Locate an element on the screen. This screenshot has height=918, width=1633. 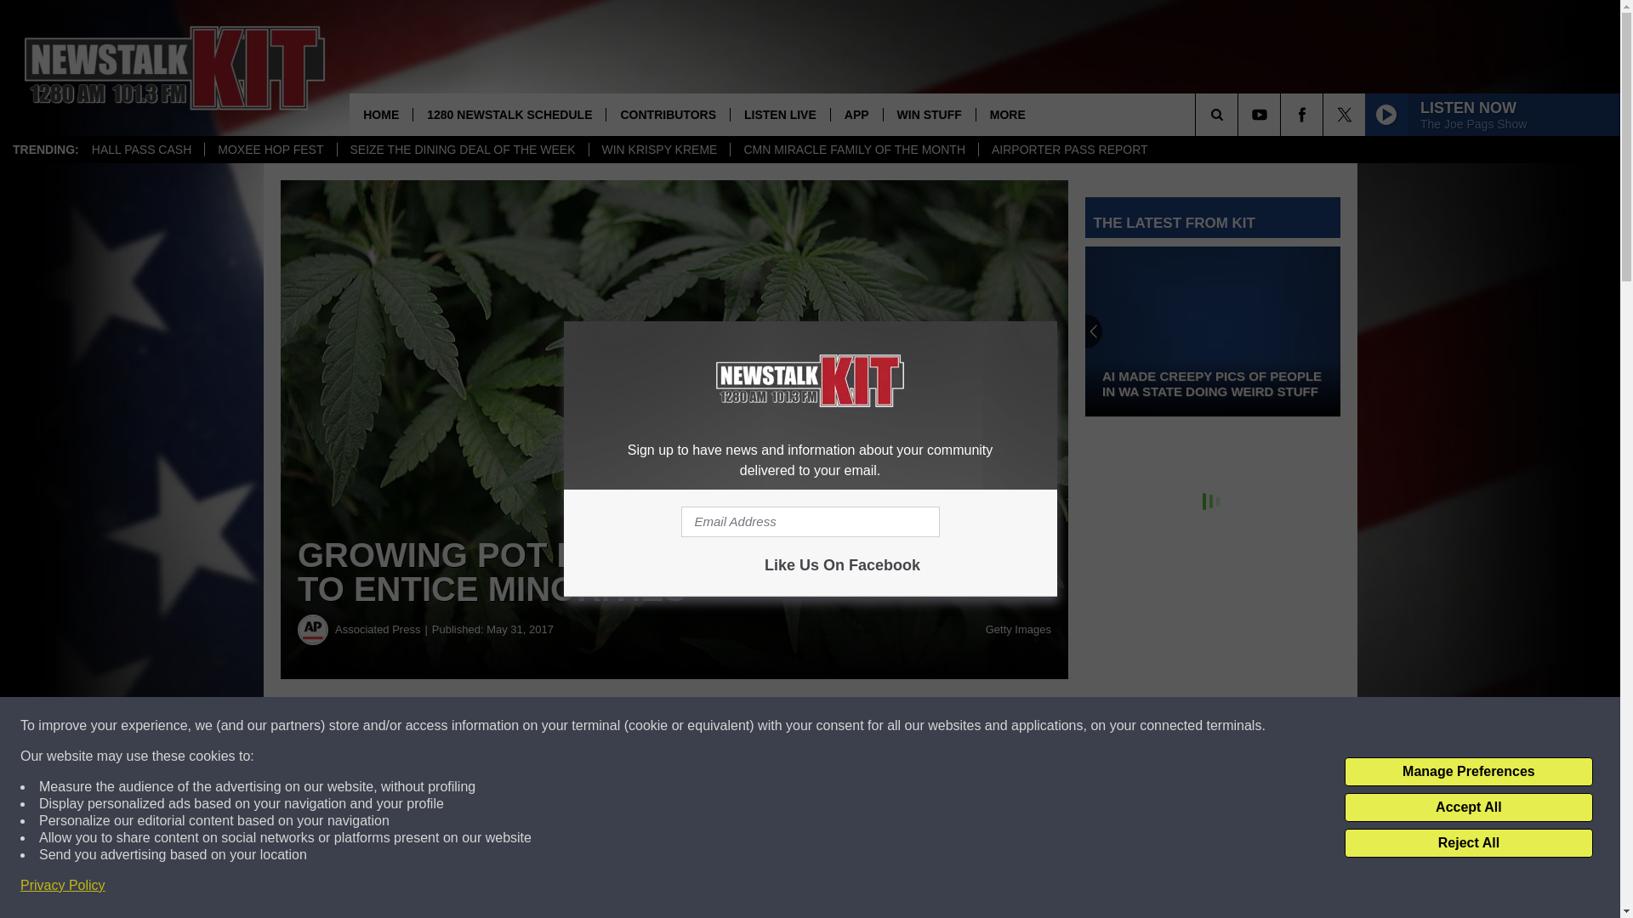
HOME is located at coordinates (381, 114).